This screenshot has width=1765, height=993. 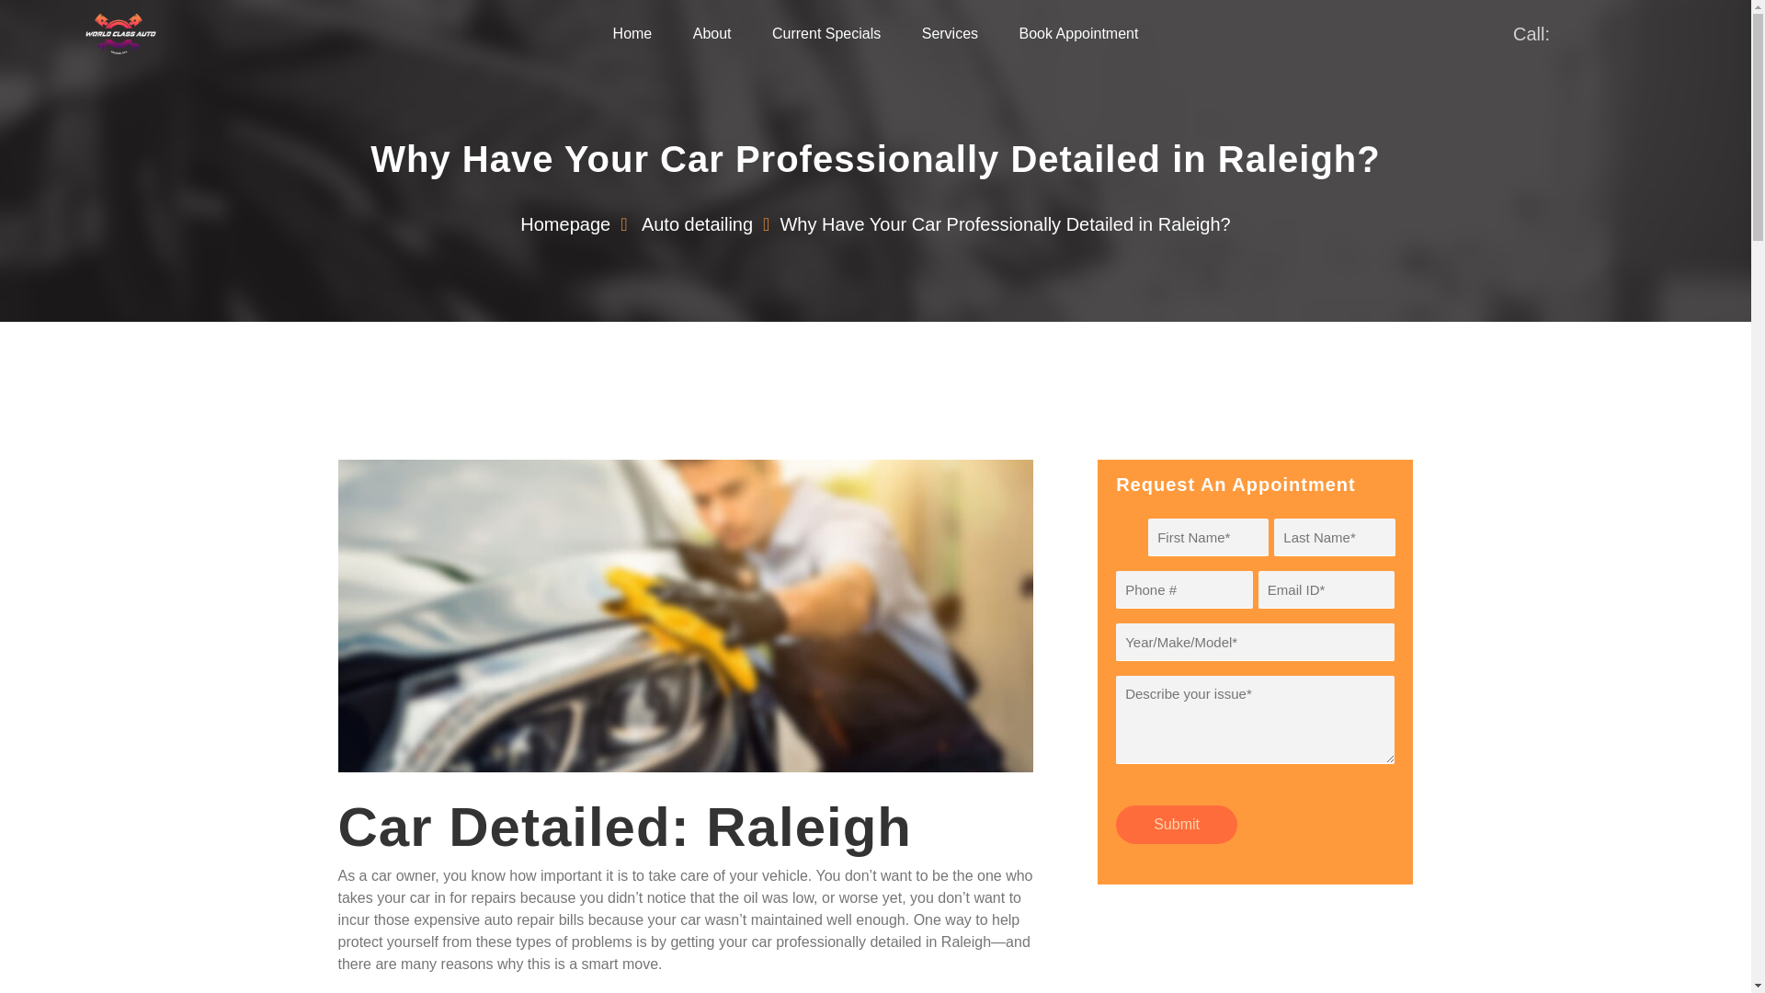 I want to click on Auto detailing, so click(x=697, y=224).